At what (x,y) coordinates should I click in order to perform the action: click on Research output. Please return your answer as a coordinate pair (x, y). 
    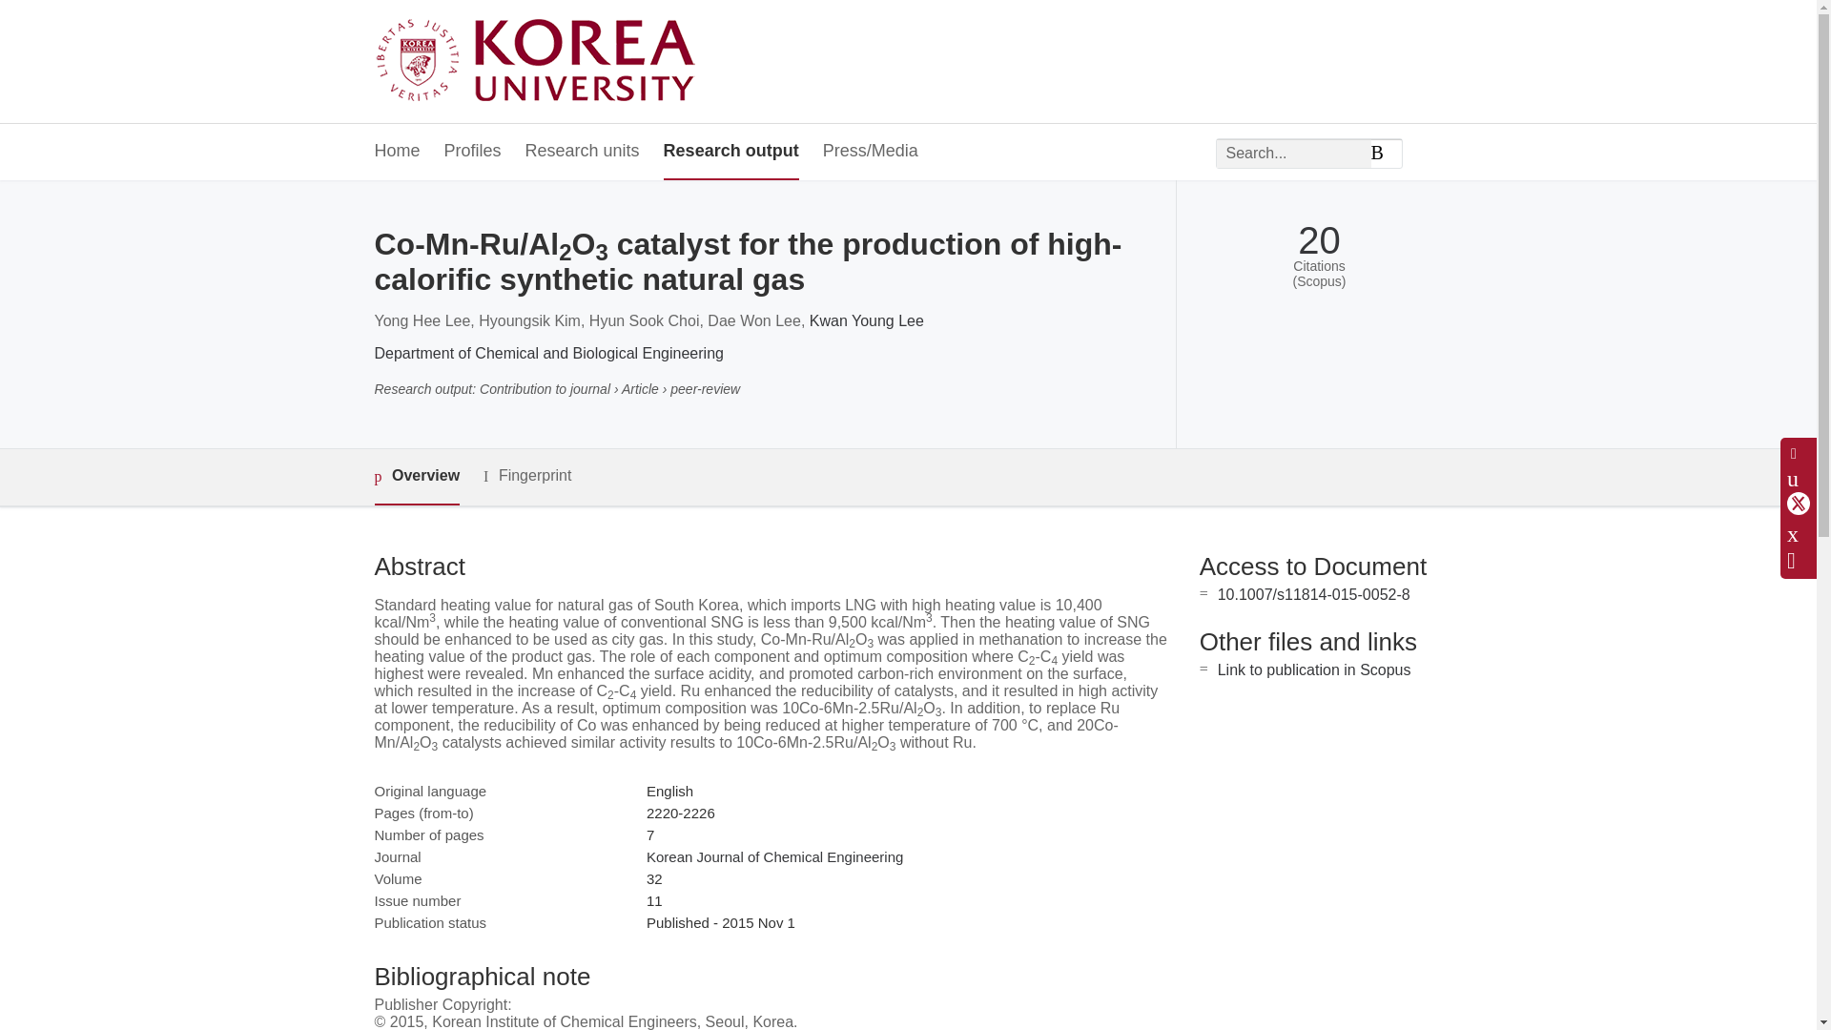
    Looking at the image, I should click on (730, 152).